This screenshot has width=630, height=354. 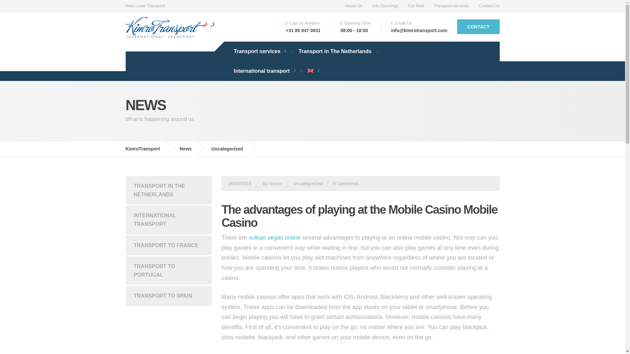 What do you see at coordinates (346, 184) in the screenshot?
I see `0 Comments` at bounding box center [346, 184].